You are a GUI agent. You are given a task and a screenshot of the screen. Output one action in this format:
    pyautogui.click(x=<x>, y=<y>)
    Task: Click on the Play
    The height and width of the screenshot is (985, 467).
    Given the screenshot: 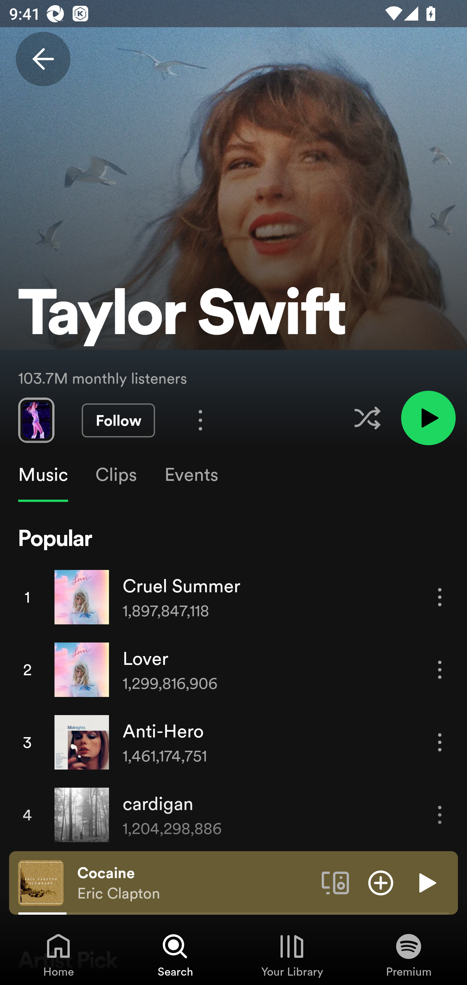 What is the action you would take?
    pyautogui.click(x=426, y=882)
    